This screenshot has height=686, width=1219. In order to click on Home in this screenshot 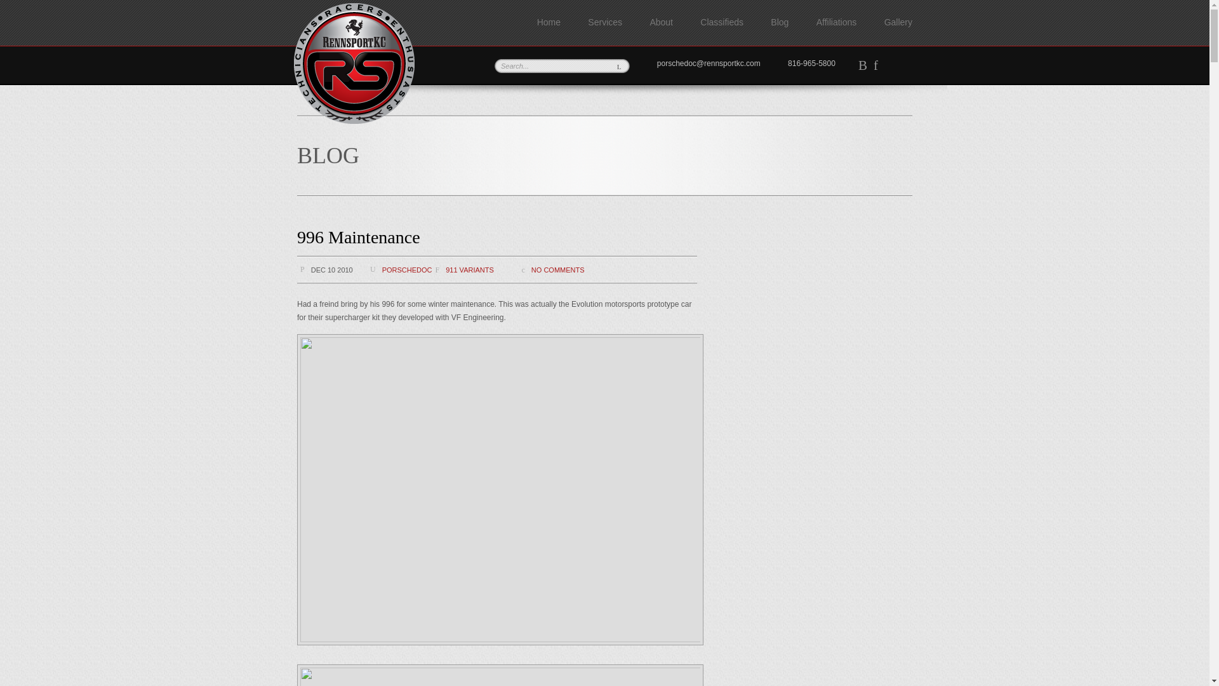, I will do `click(549, 22)`.